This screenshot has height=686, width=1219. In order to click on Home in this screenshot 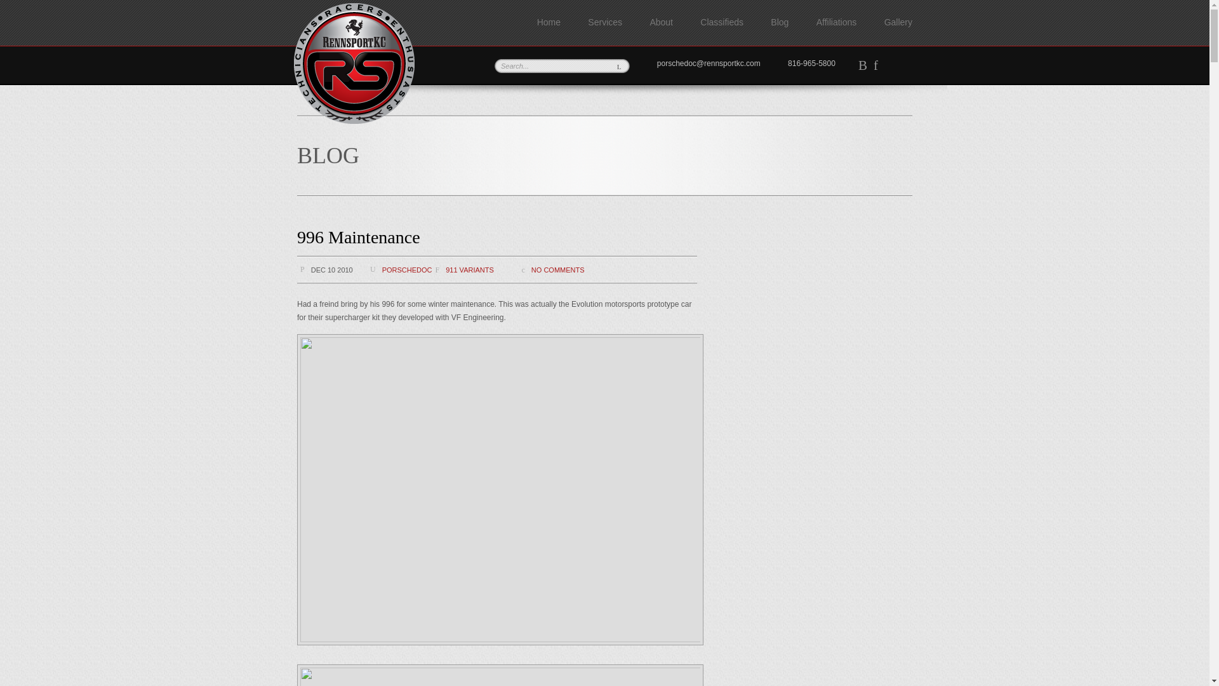, I will do `click(549, 22)`.